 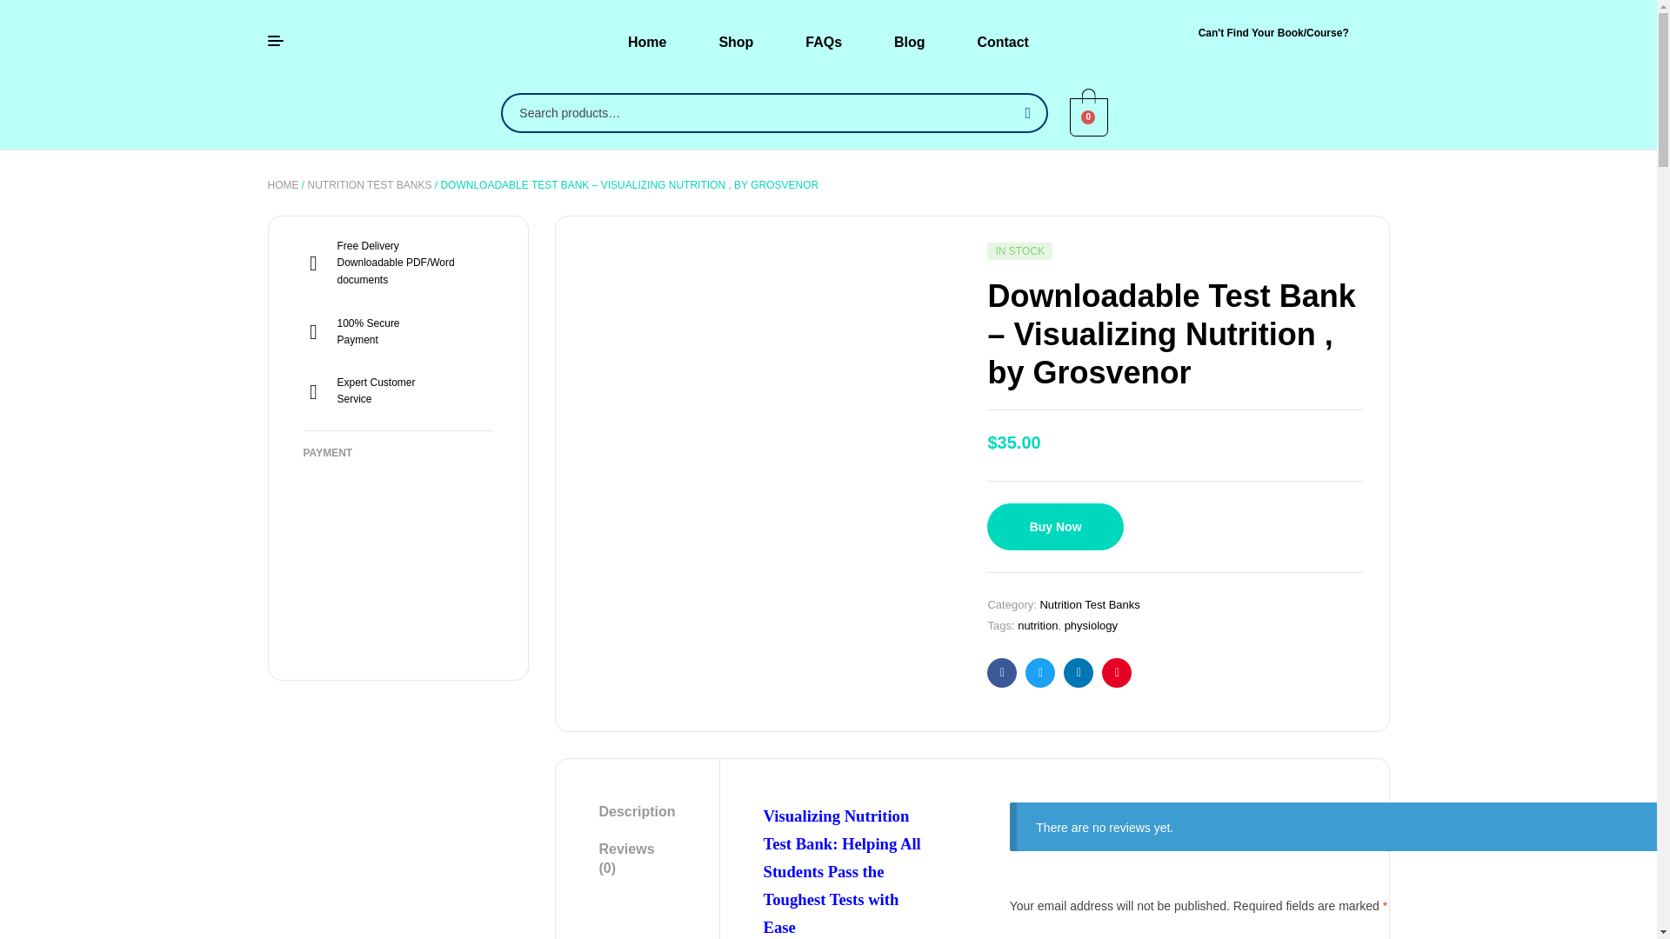 I want to click on Share on facebook, so click(x=1002, y=673).